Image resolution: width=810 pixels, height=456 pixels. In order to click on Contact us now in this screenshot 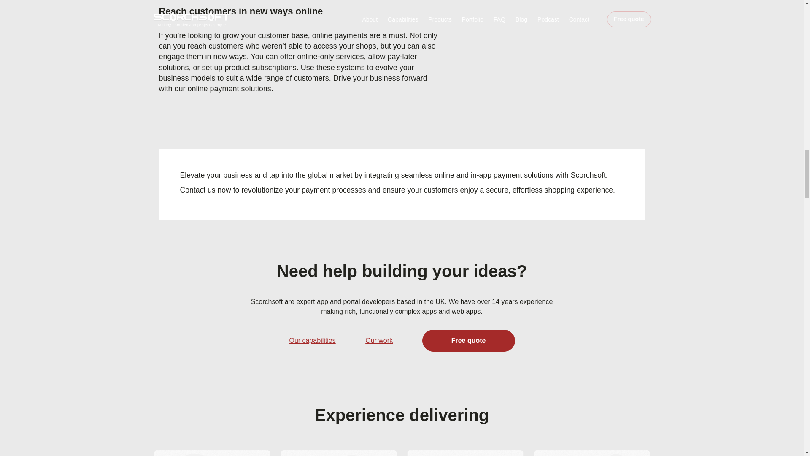, I will do `click(205, 190)`.